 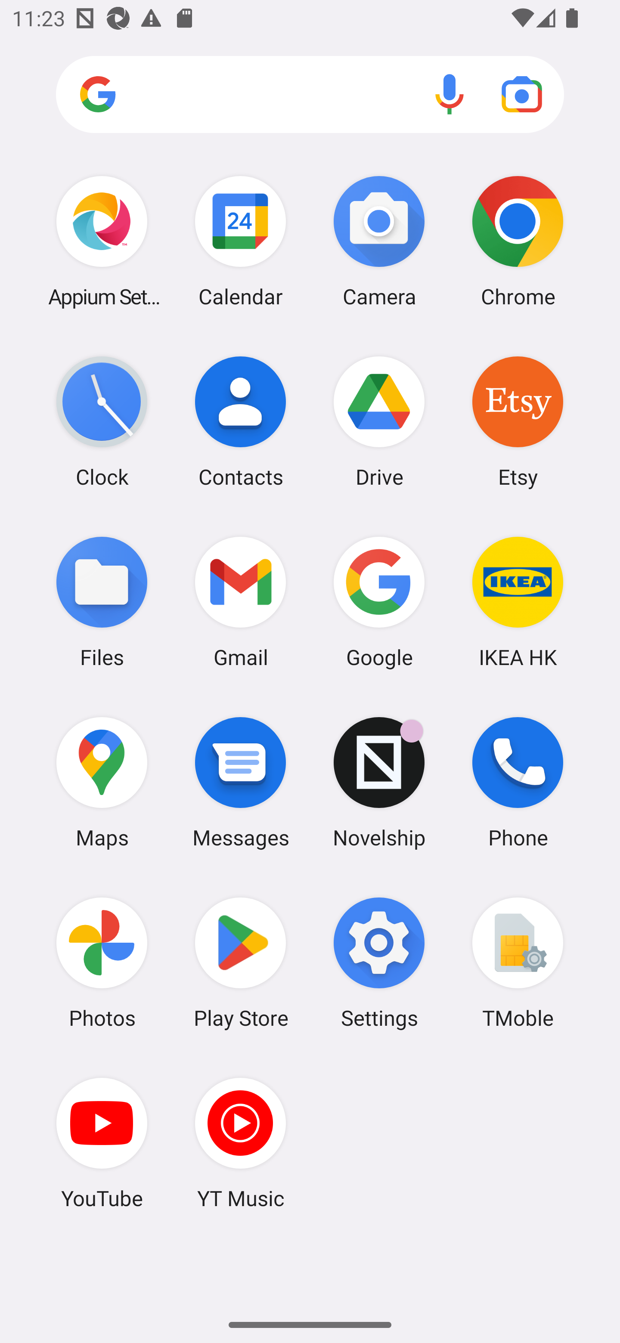 I want to click on Google Lens, so click(x=522, y=94).